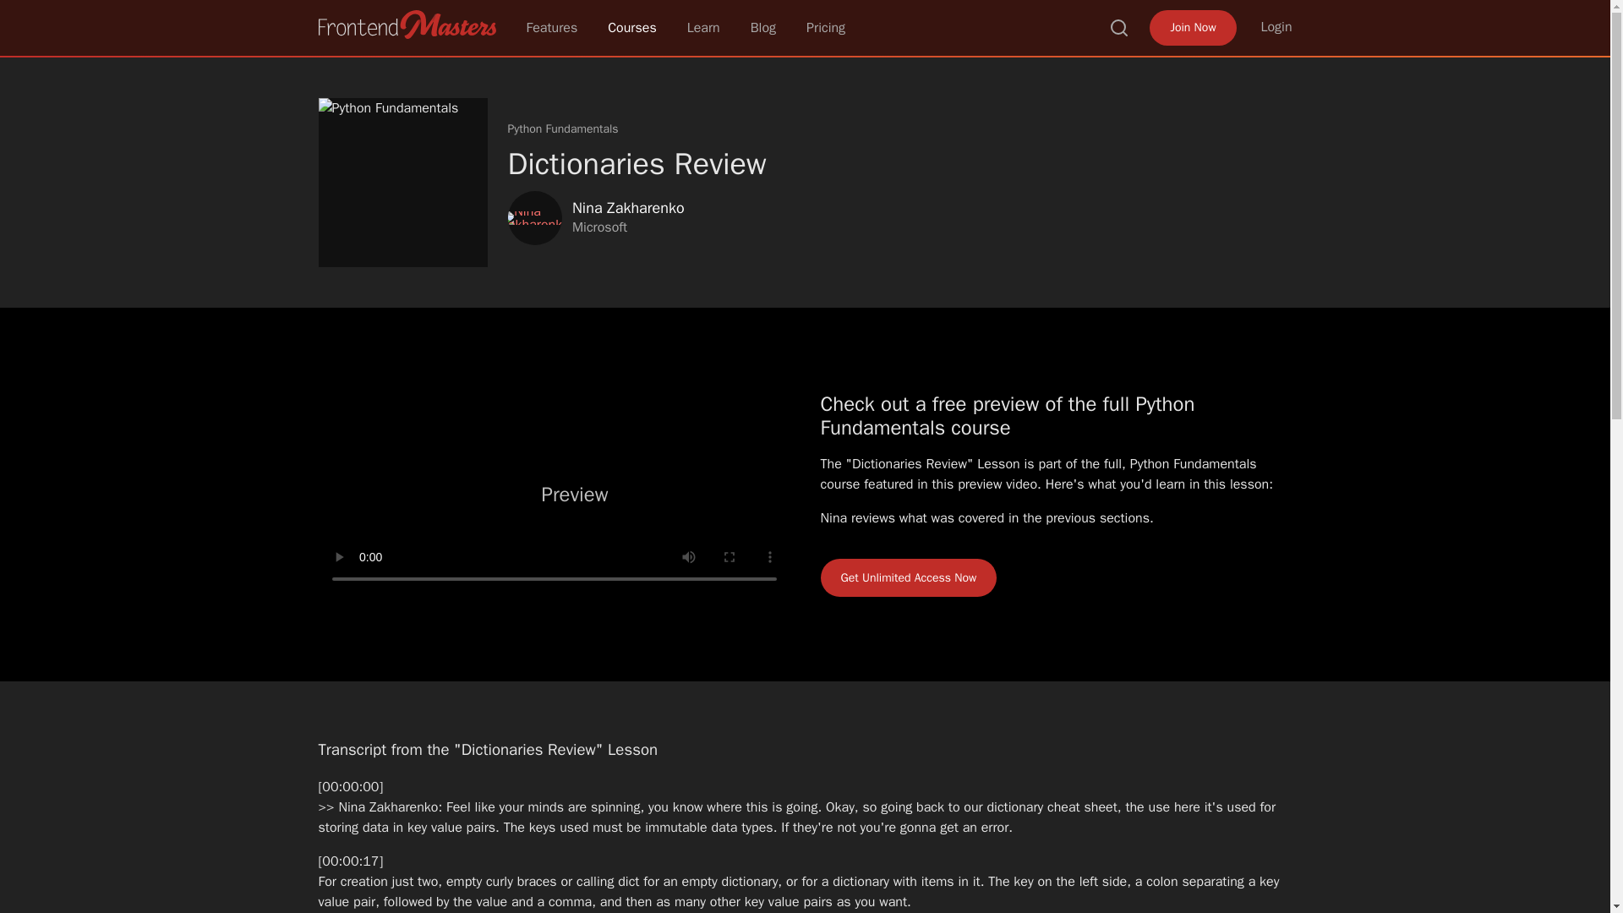 The height and width of the screenshot is (913, 1623). What do you see at coordinates (762, 27) in the screenshot?
I see `Blog` at bounding box center [762, 27].